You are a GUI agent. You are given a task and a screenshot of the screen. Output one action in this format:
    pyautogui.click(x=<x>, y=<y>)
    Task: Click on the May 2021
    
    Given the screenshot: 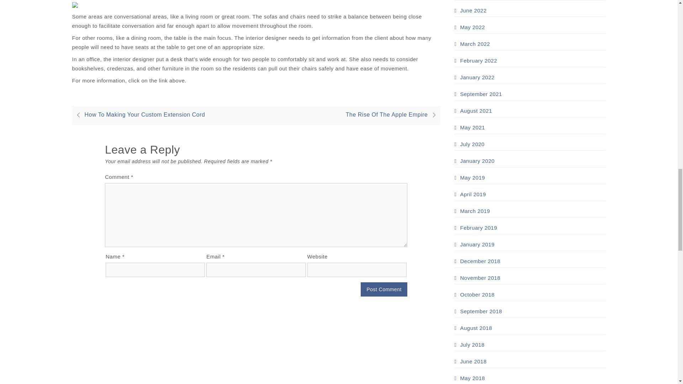 What is the action you would take?
    pyautogui.click(x=470, y=127)
    